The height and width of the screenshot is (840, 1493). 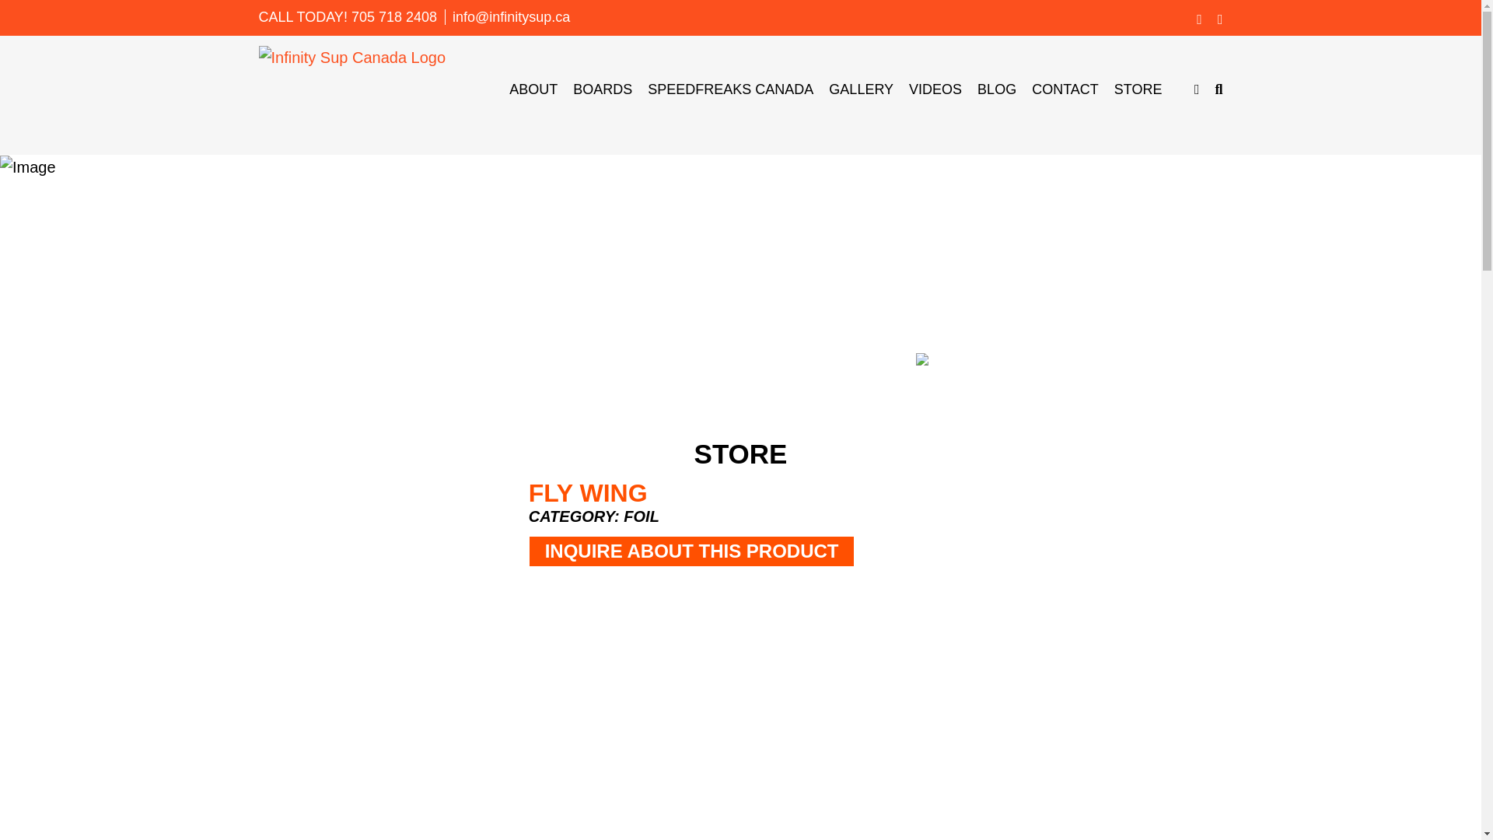 I want to click on GALLERY, so click(x=860, y=89).